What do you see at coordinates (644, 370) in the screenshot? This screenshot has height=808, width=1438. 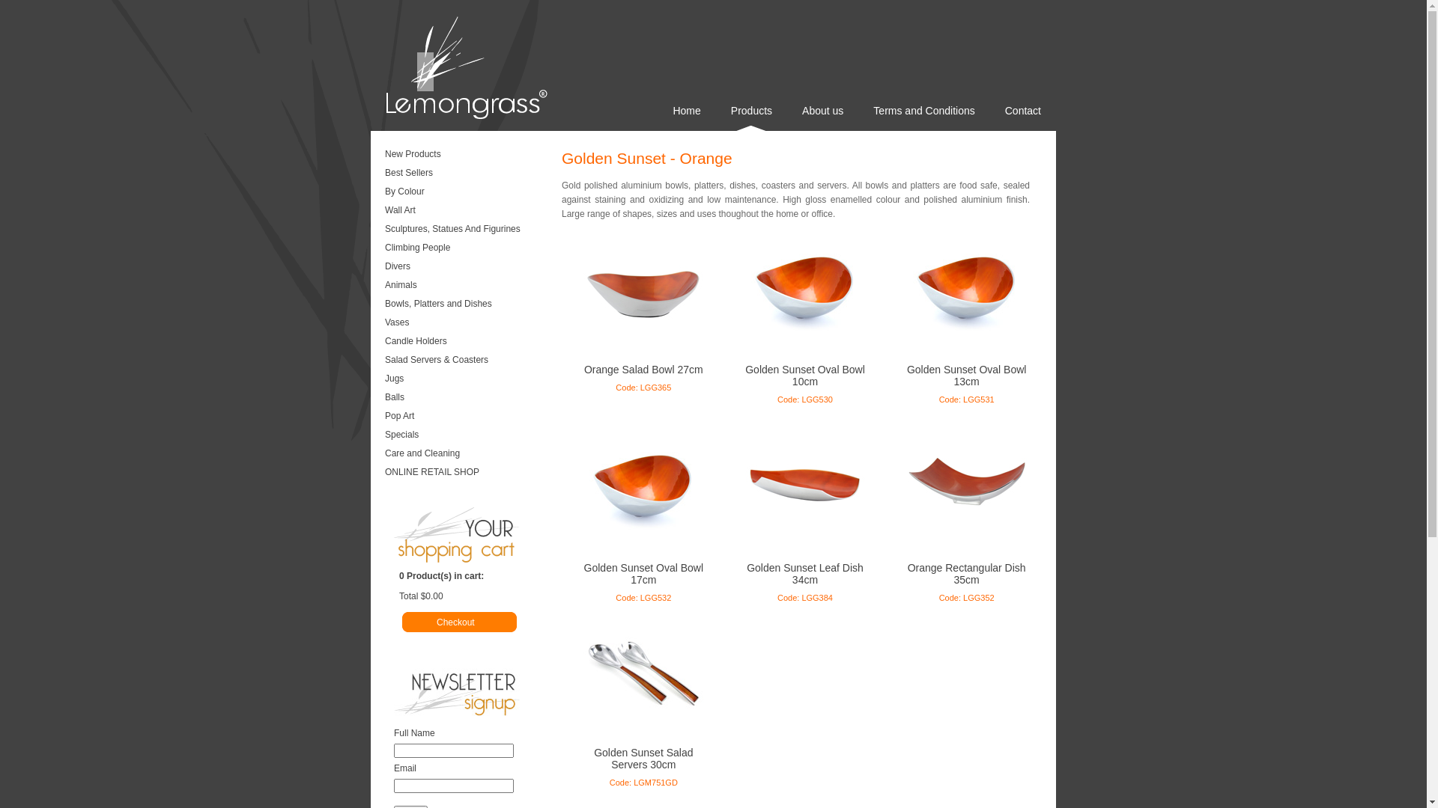 I see `Orange Salad Bowl 27cm` at bounding box center [644, 370].